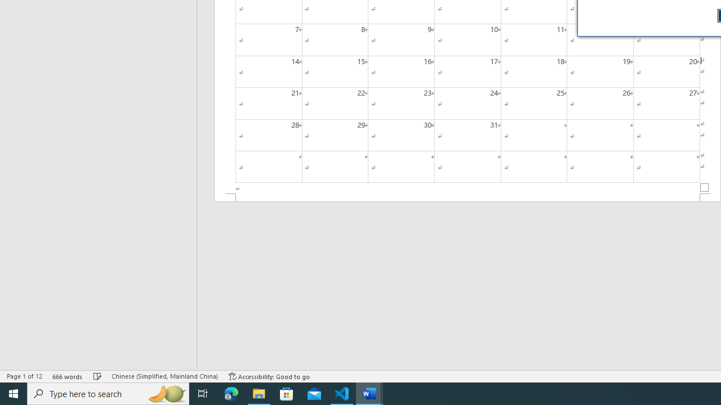 This screenshot has height=405, width=721. I want to click on Search highlights icon opens search home window, so click(167, 394).